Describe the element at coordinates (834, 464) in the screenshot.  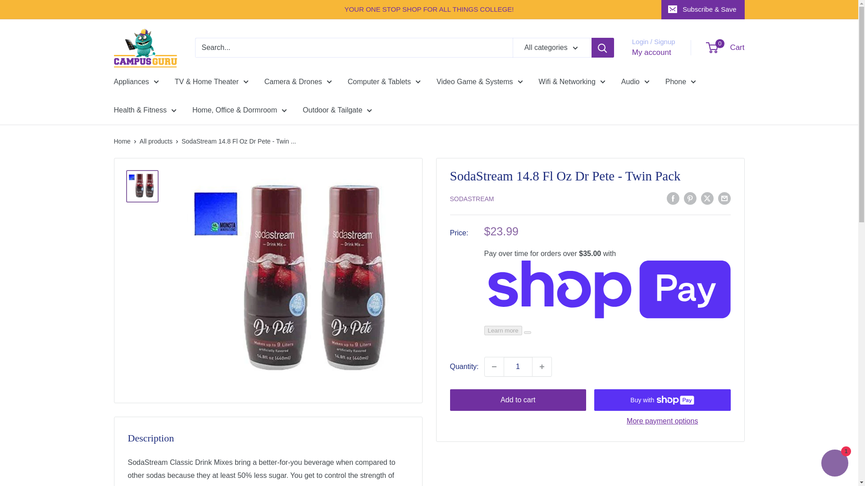
I see `Shopify online store chat` at that location.